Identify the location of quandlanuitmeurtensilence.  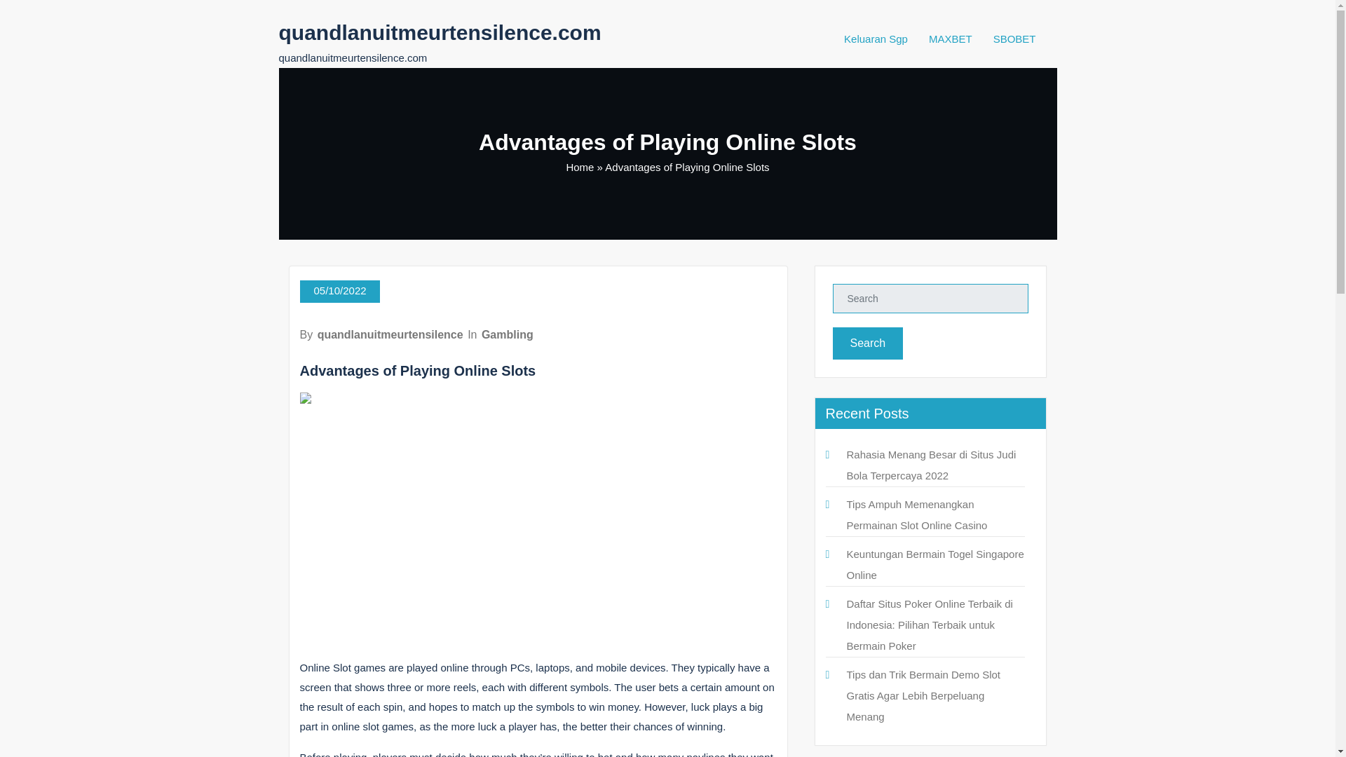
(390, 334).